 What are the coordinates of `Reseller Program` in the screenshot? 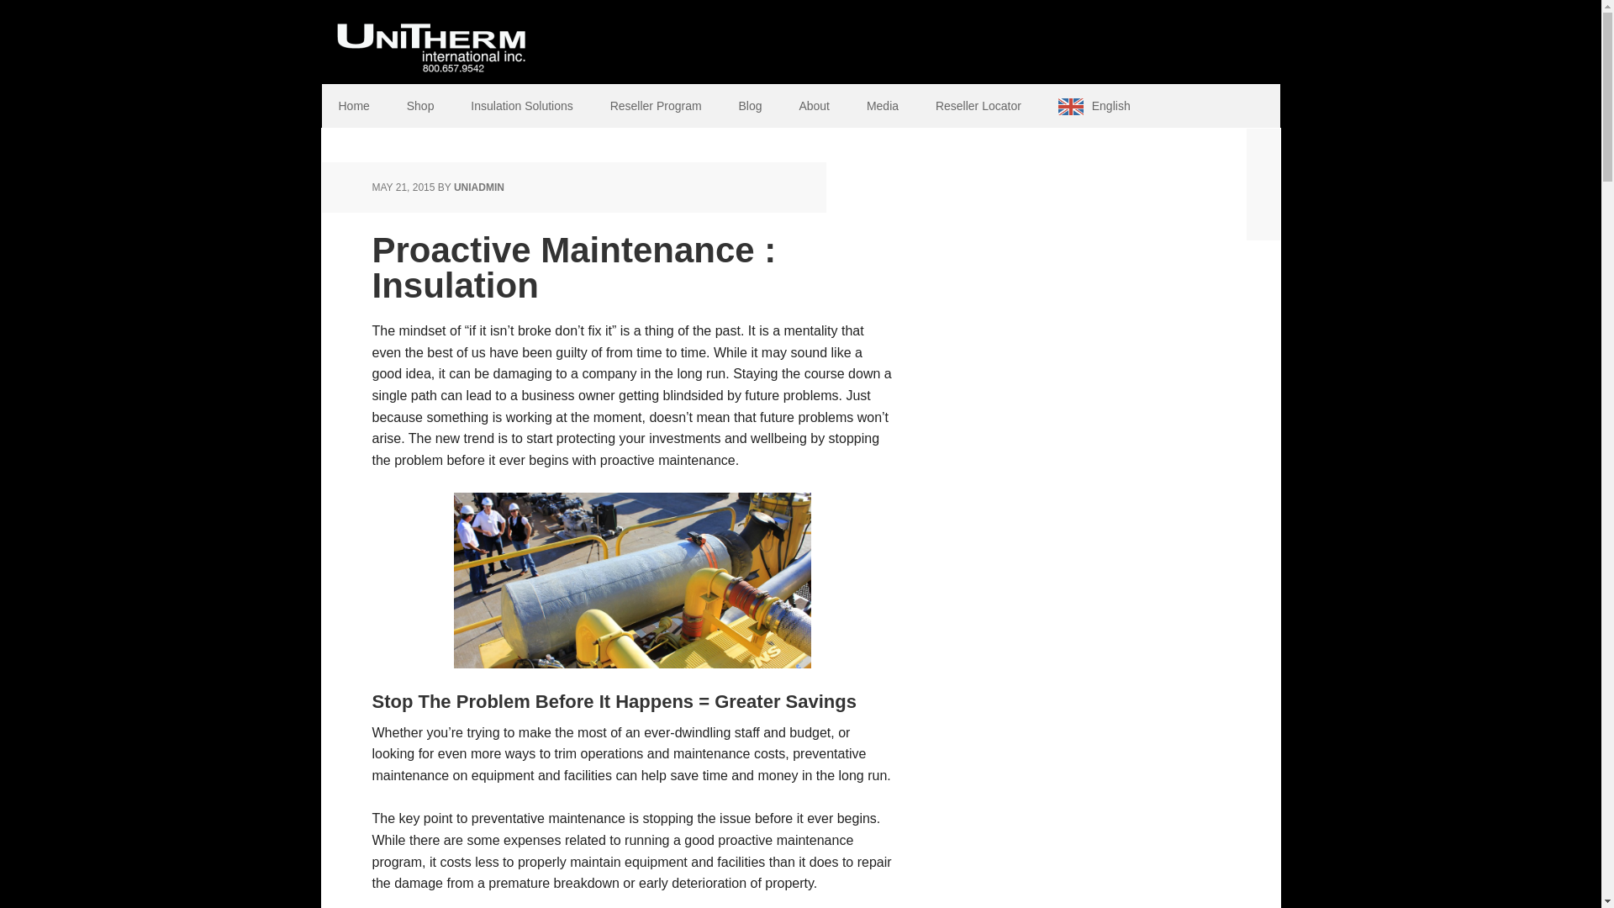 It's located at (656, 106).